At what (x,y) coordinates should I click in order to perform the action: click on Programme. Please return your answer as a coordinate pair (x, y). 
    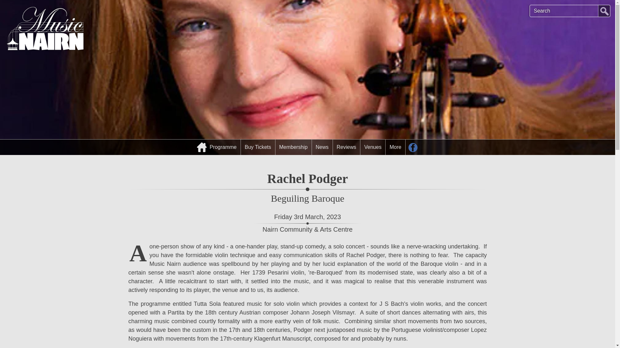
    Looking at the image, I should click on (217, 147).